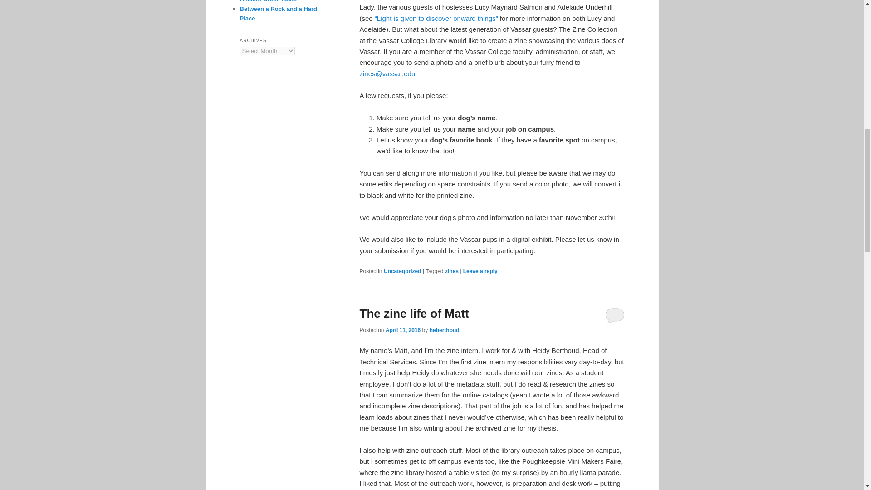  I want to click on Uncategorized, so click(403, 271).